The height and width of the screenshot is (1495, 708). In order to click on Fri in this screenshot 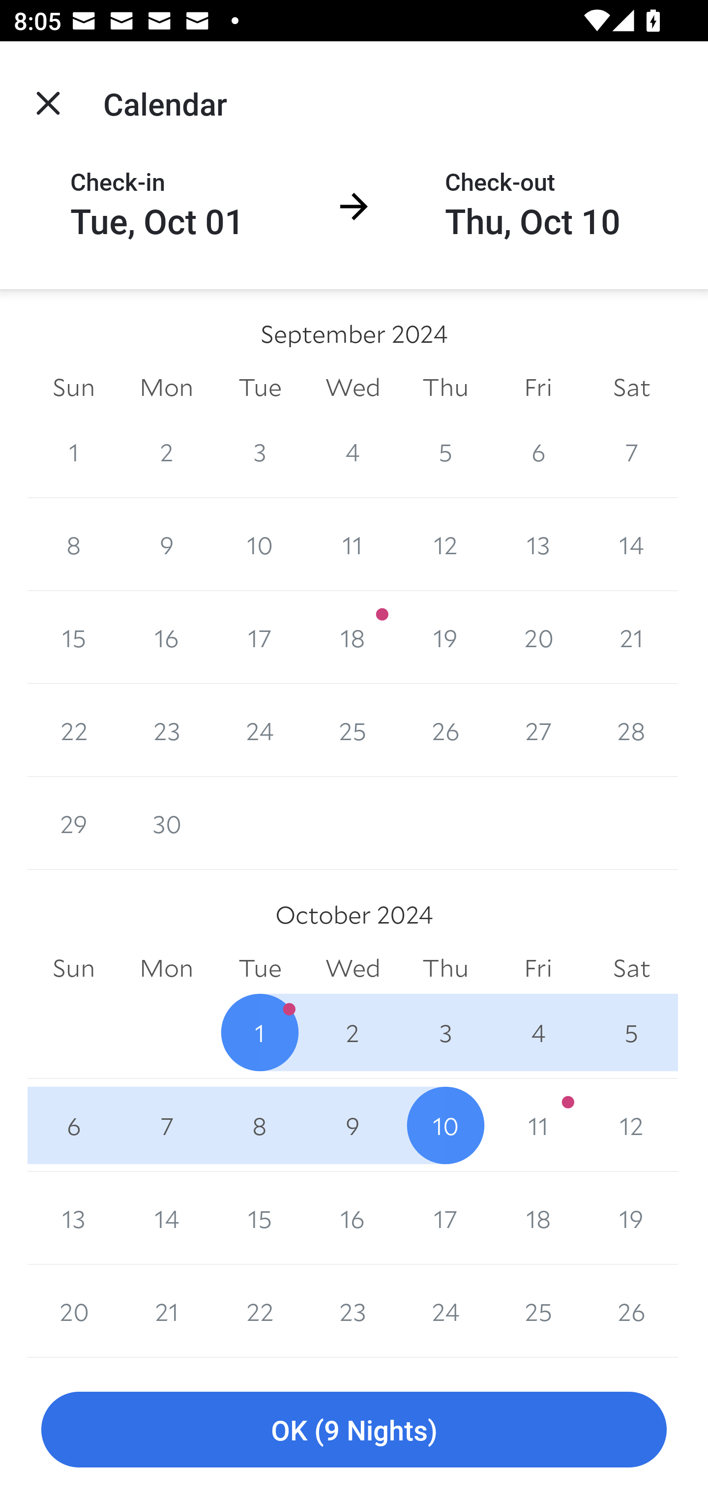, I will do `click(538, 387)`.